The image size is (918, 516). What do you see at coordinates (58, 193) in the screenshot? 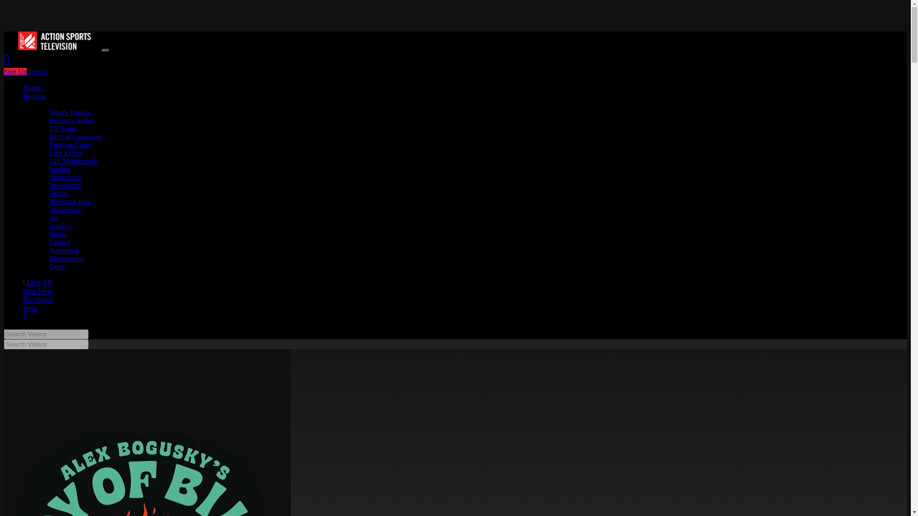
I see `Skiing` at bounding box center [58, 193].